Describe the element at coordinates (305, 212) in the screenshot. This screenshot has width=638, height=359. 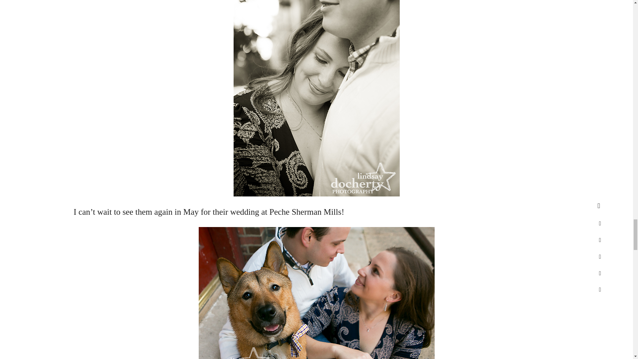
I see `Peche Sherman Mills` at that location.